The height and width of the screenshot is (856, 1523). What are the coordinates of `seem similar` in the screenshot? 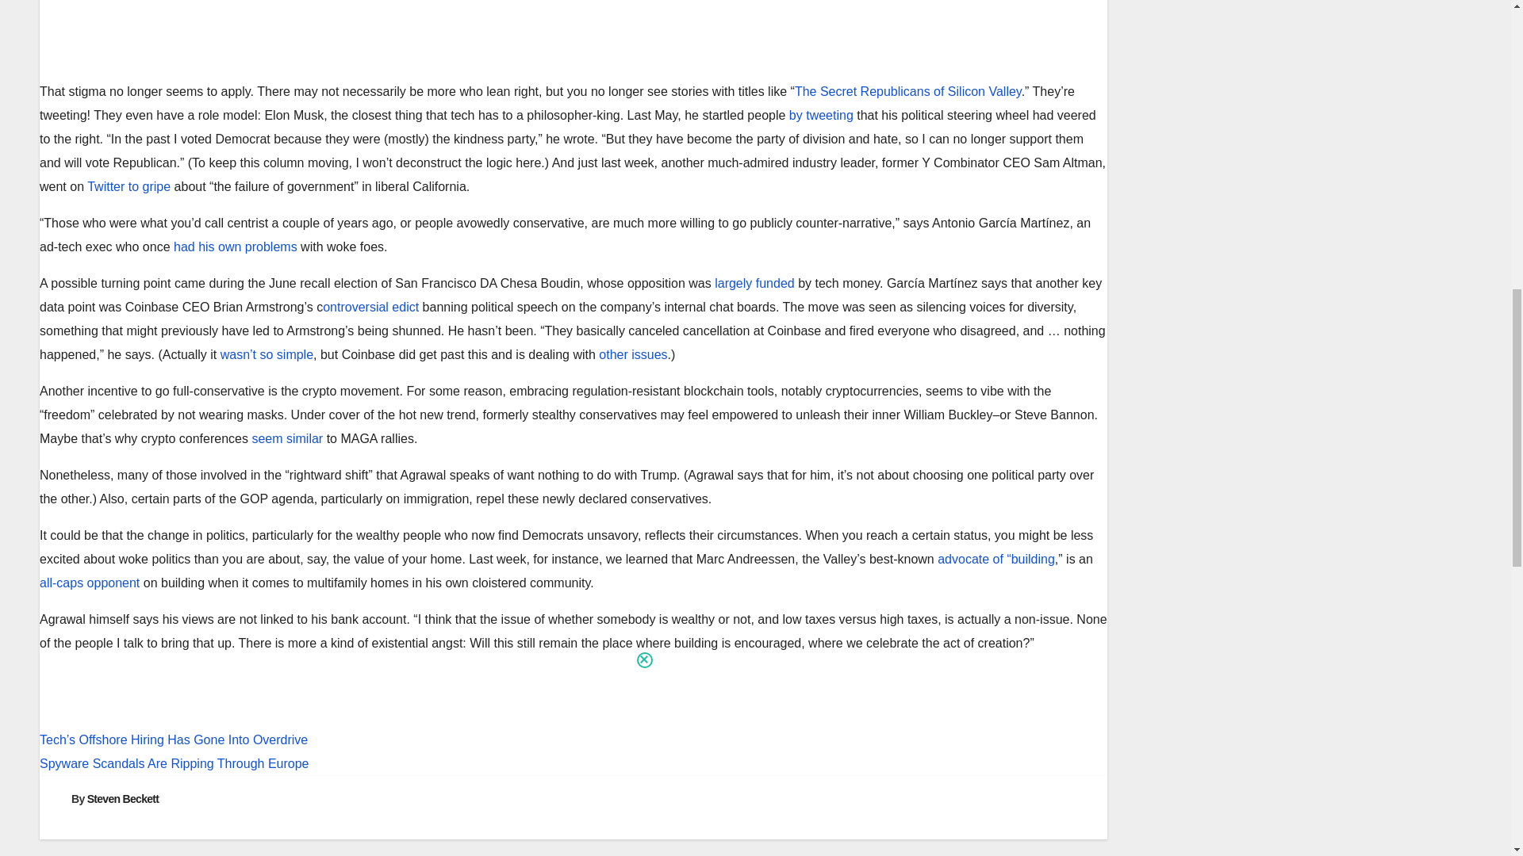 It's located at (287, 438).